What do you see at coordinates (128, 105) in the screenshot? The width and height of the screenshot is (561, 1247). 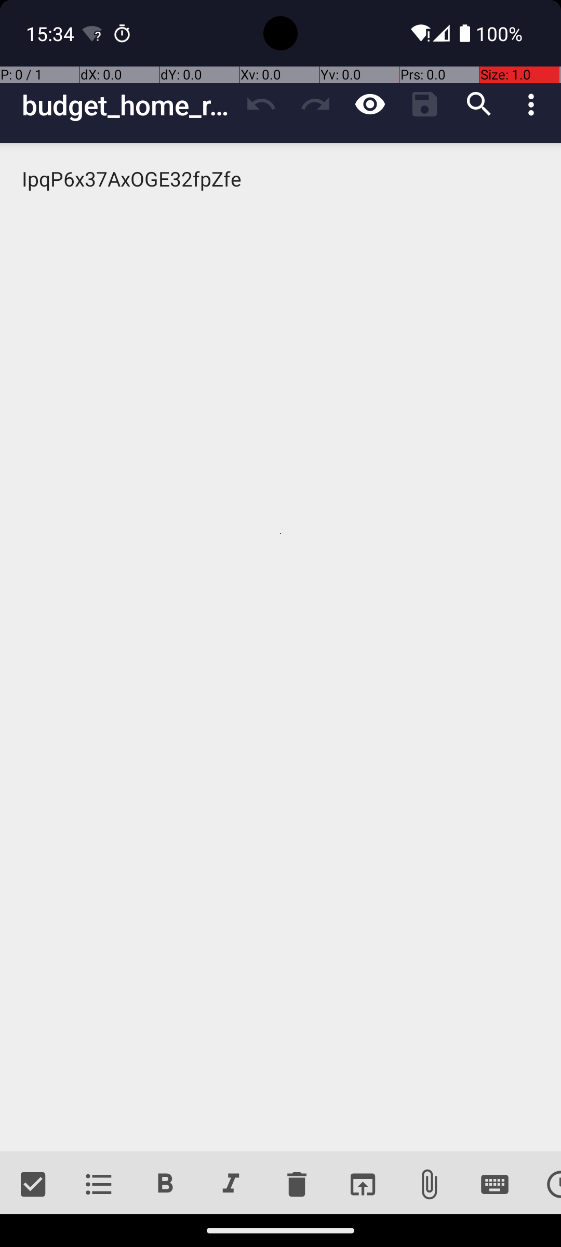 I see `budget_home_renovation_copy` at bounding box center [128, 105].